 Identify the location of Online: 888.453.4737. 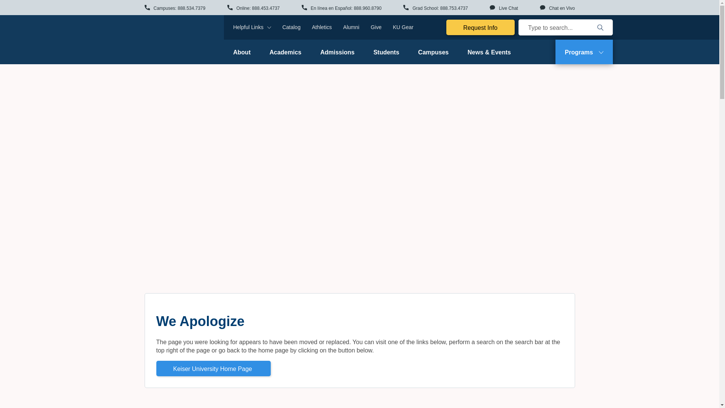
(254, 8).